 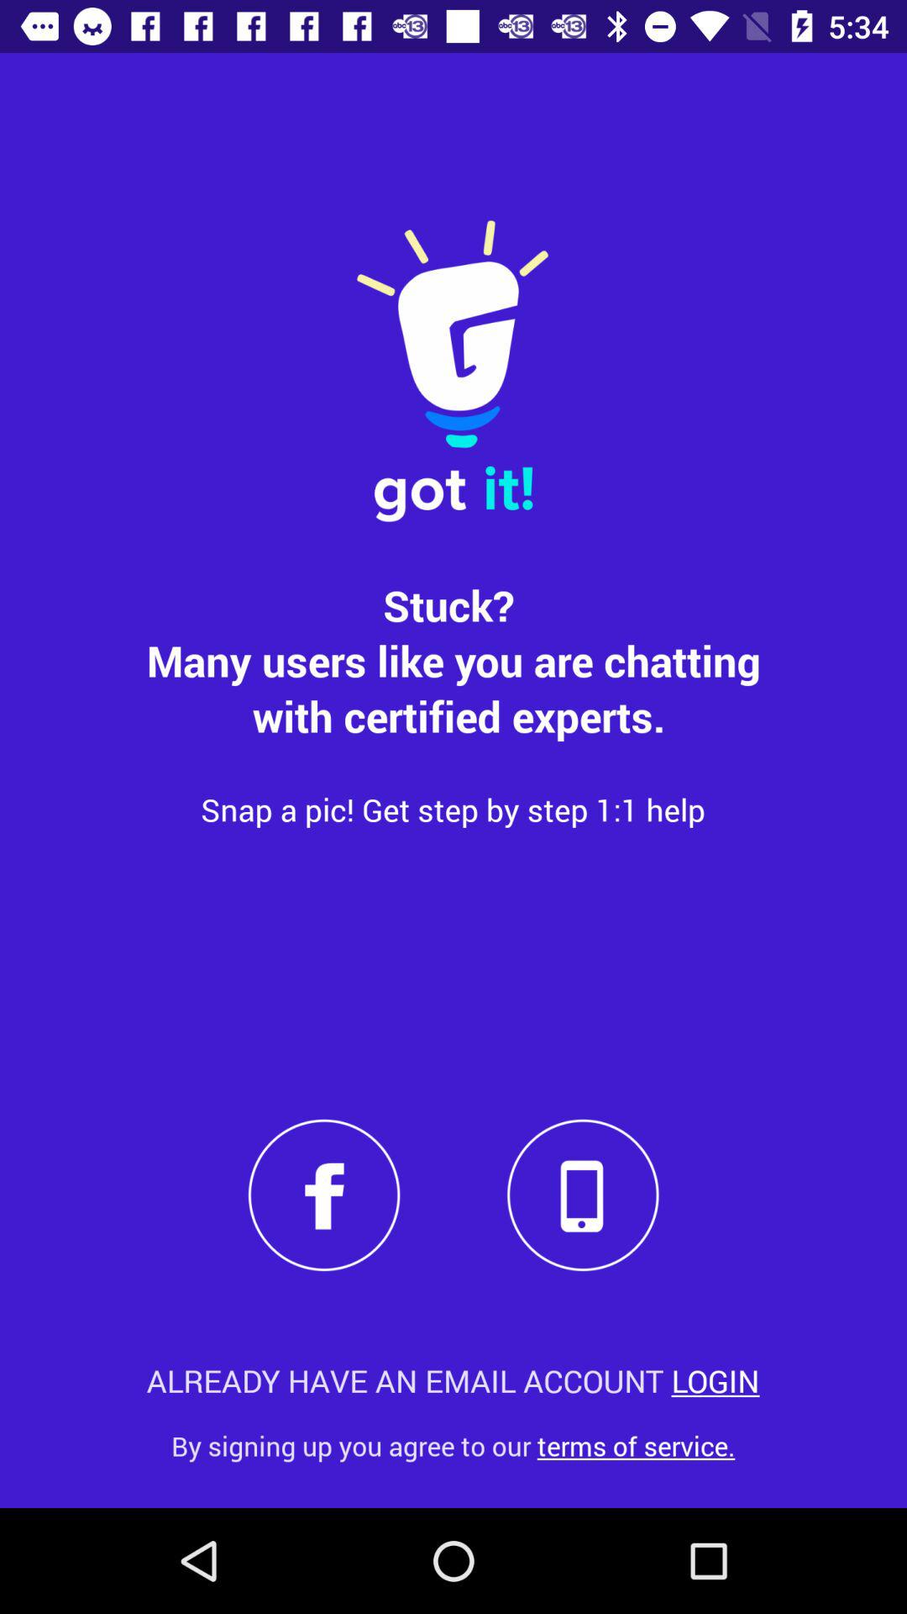 What do you see at coordinates (583, 1195) in the screenshot?
I see `select phone` at bounding box center [583, 1195].